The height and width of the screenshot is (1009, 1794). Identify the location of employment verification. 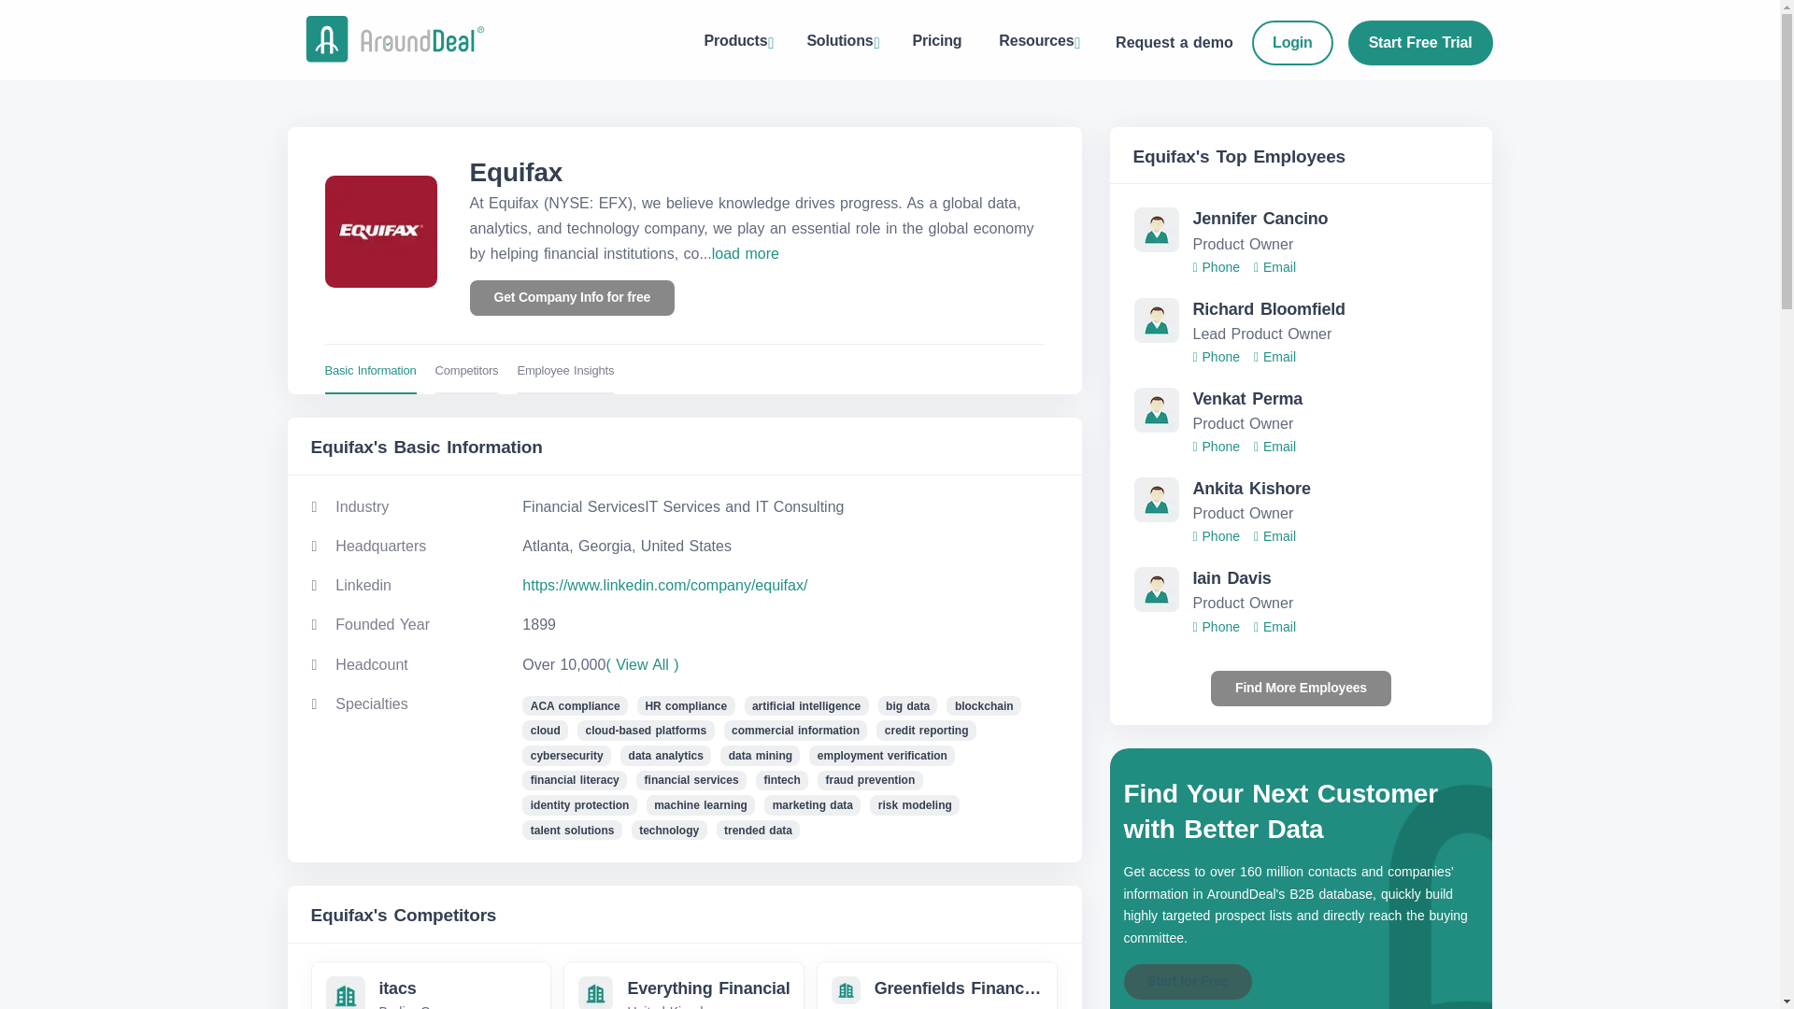
(575, 706).